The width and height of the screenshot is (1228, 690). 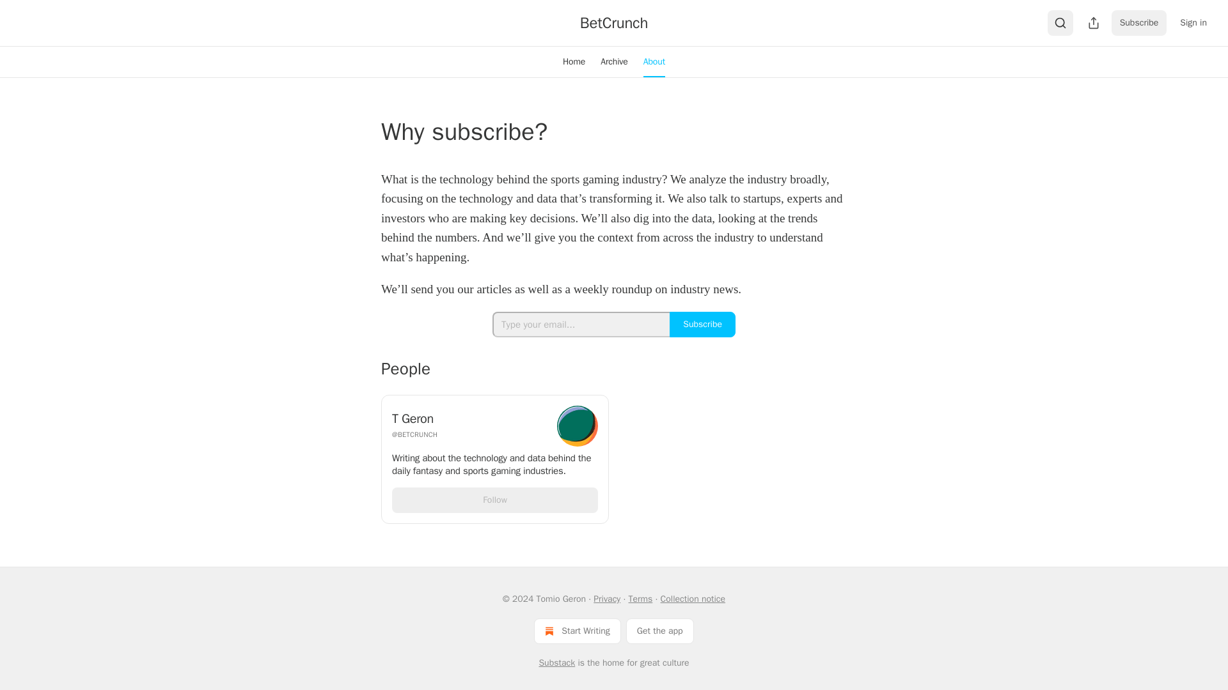 I want to click on Follow, so click(x=495, y=500).